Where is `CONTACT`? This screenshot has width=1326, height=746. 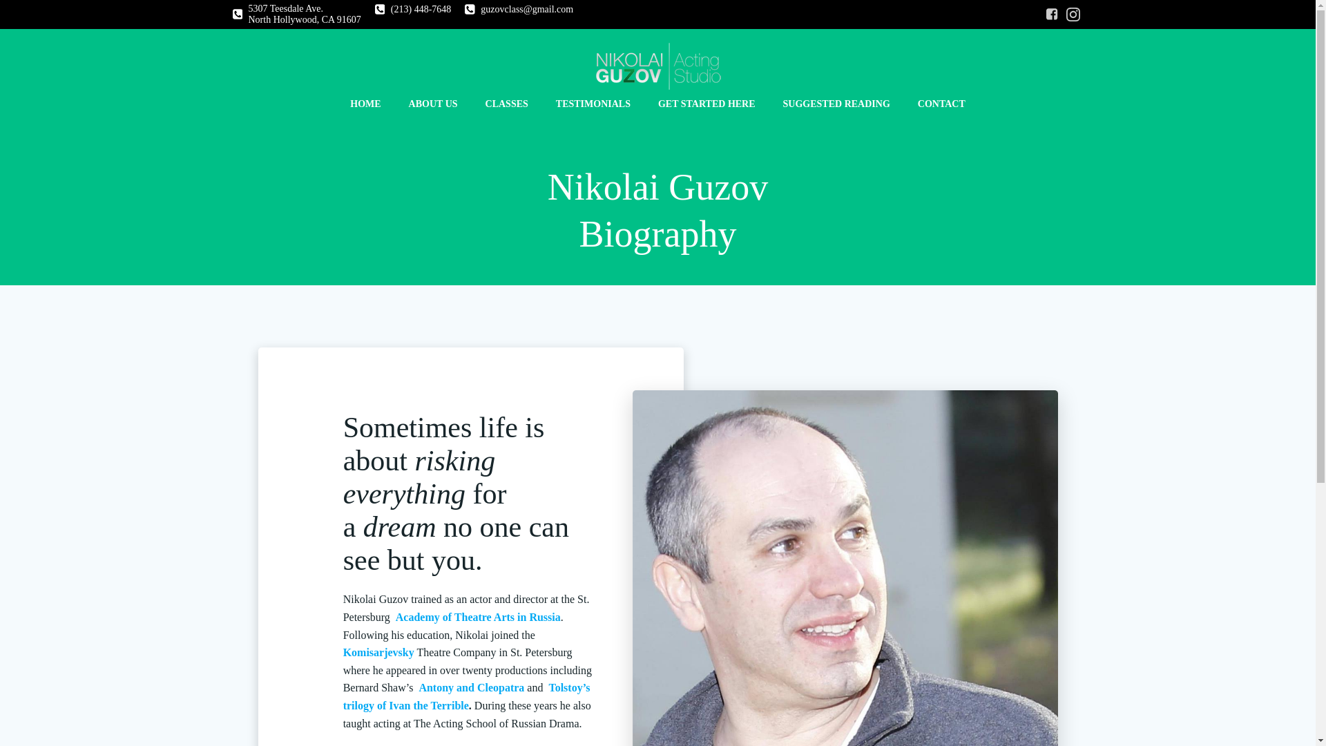
CONTACT is located at coordinates (941, 104).